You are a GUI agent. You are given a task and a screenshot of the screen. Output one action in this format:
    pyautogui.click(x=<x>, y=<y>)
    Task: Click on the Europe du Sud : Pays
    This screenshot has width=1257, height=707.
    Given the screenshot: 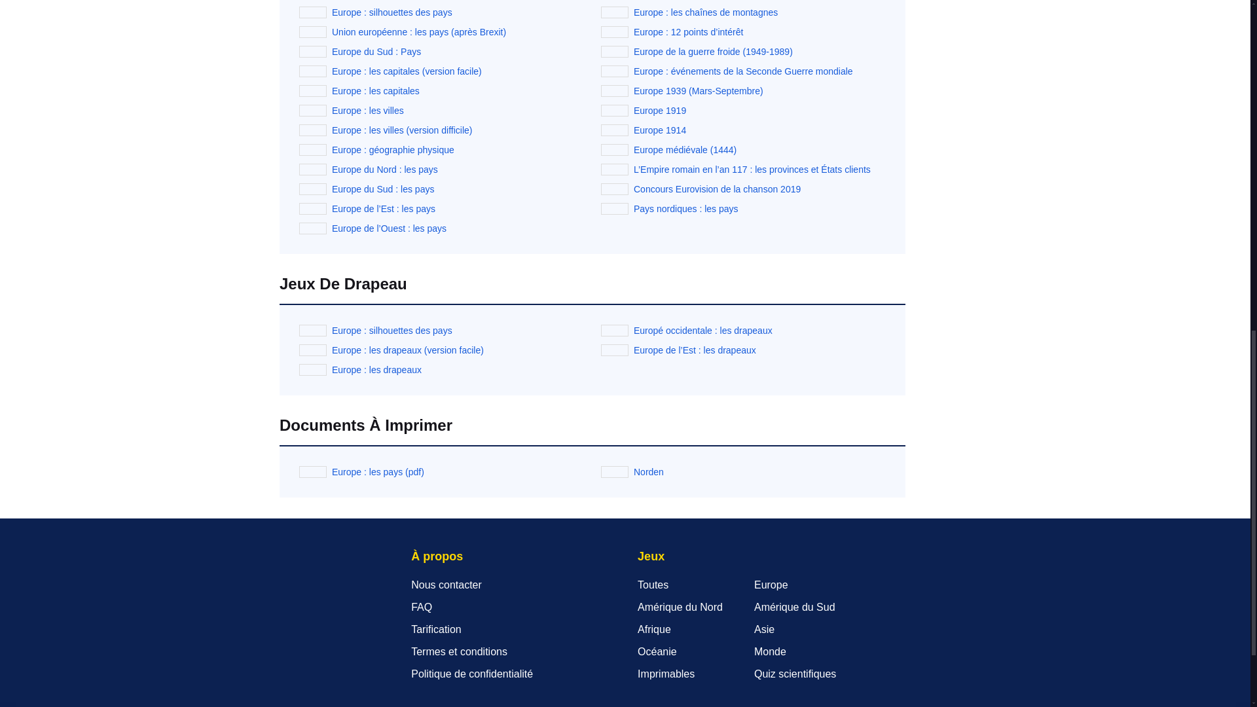 What is the action you would take?
    pyautogui.click(x=376, y=52)
    